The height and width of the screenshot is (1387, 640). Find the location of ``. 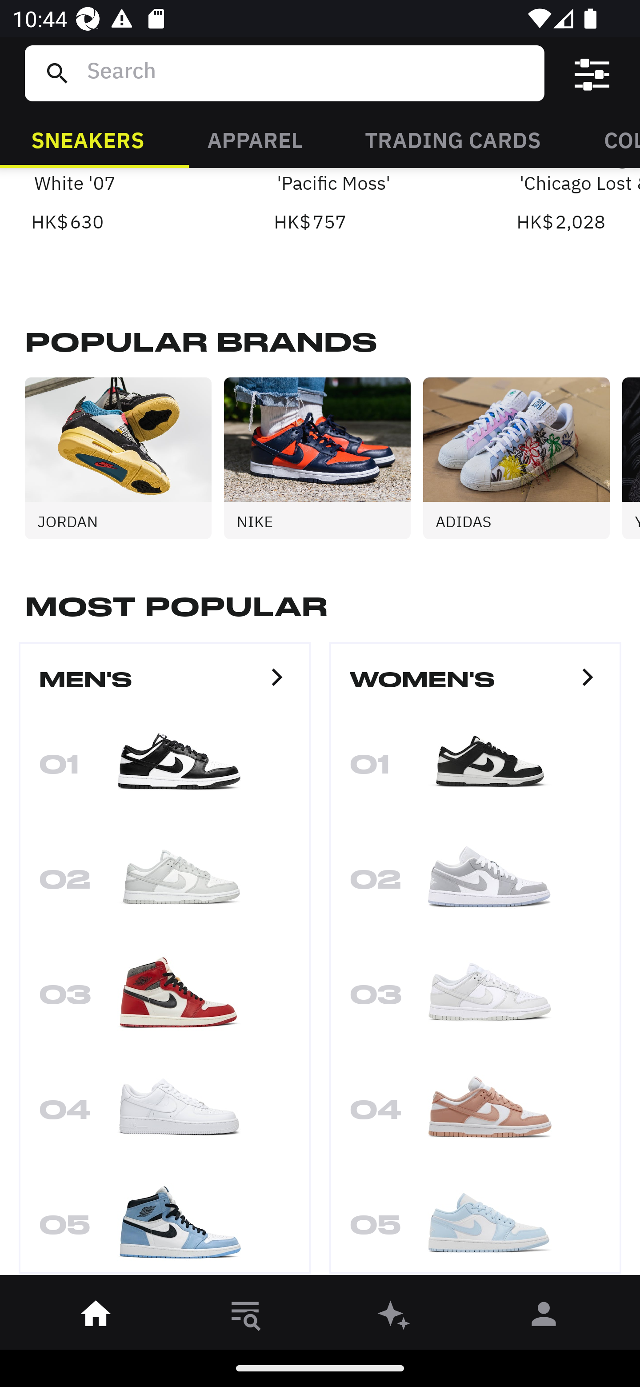

 is located at coordinates (592, 73).